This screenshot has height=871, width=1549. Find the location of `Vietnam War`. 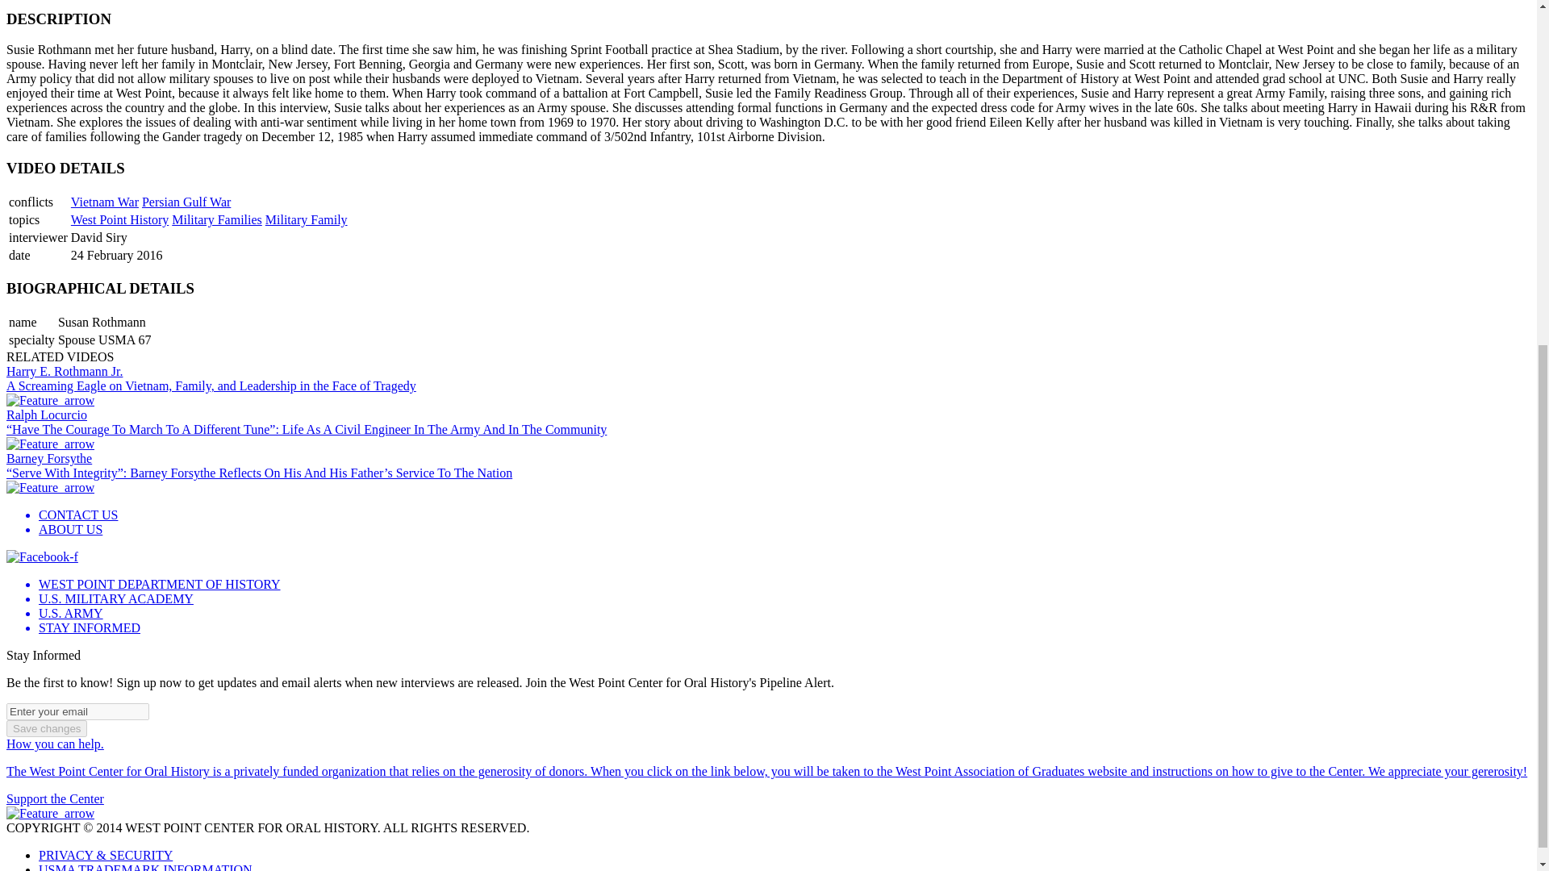

Vietnam War is located at coordinates (105, 202).